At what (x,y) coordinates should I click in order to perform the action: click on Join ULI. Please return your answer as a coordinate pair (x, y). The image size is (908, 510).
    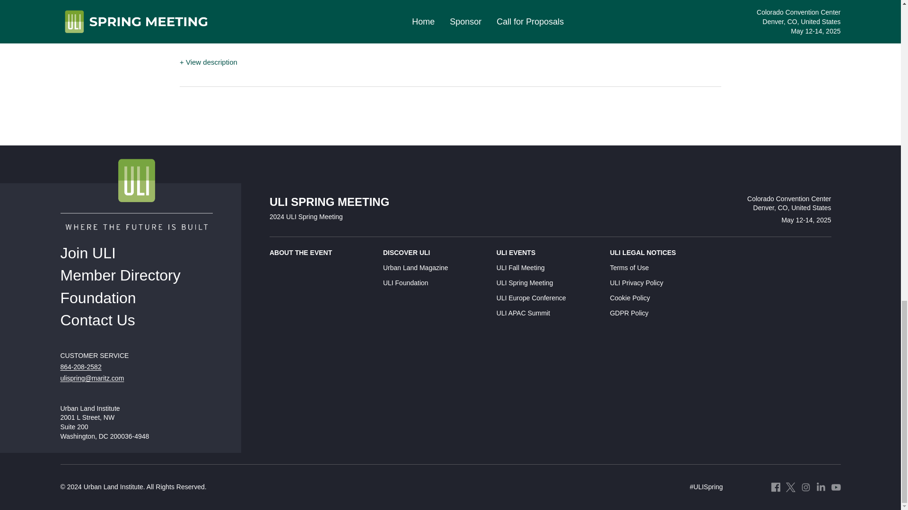
    Looking at the image, I should click on (88, 252).